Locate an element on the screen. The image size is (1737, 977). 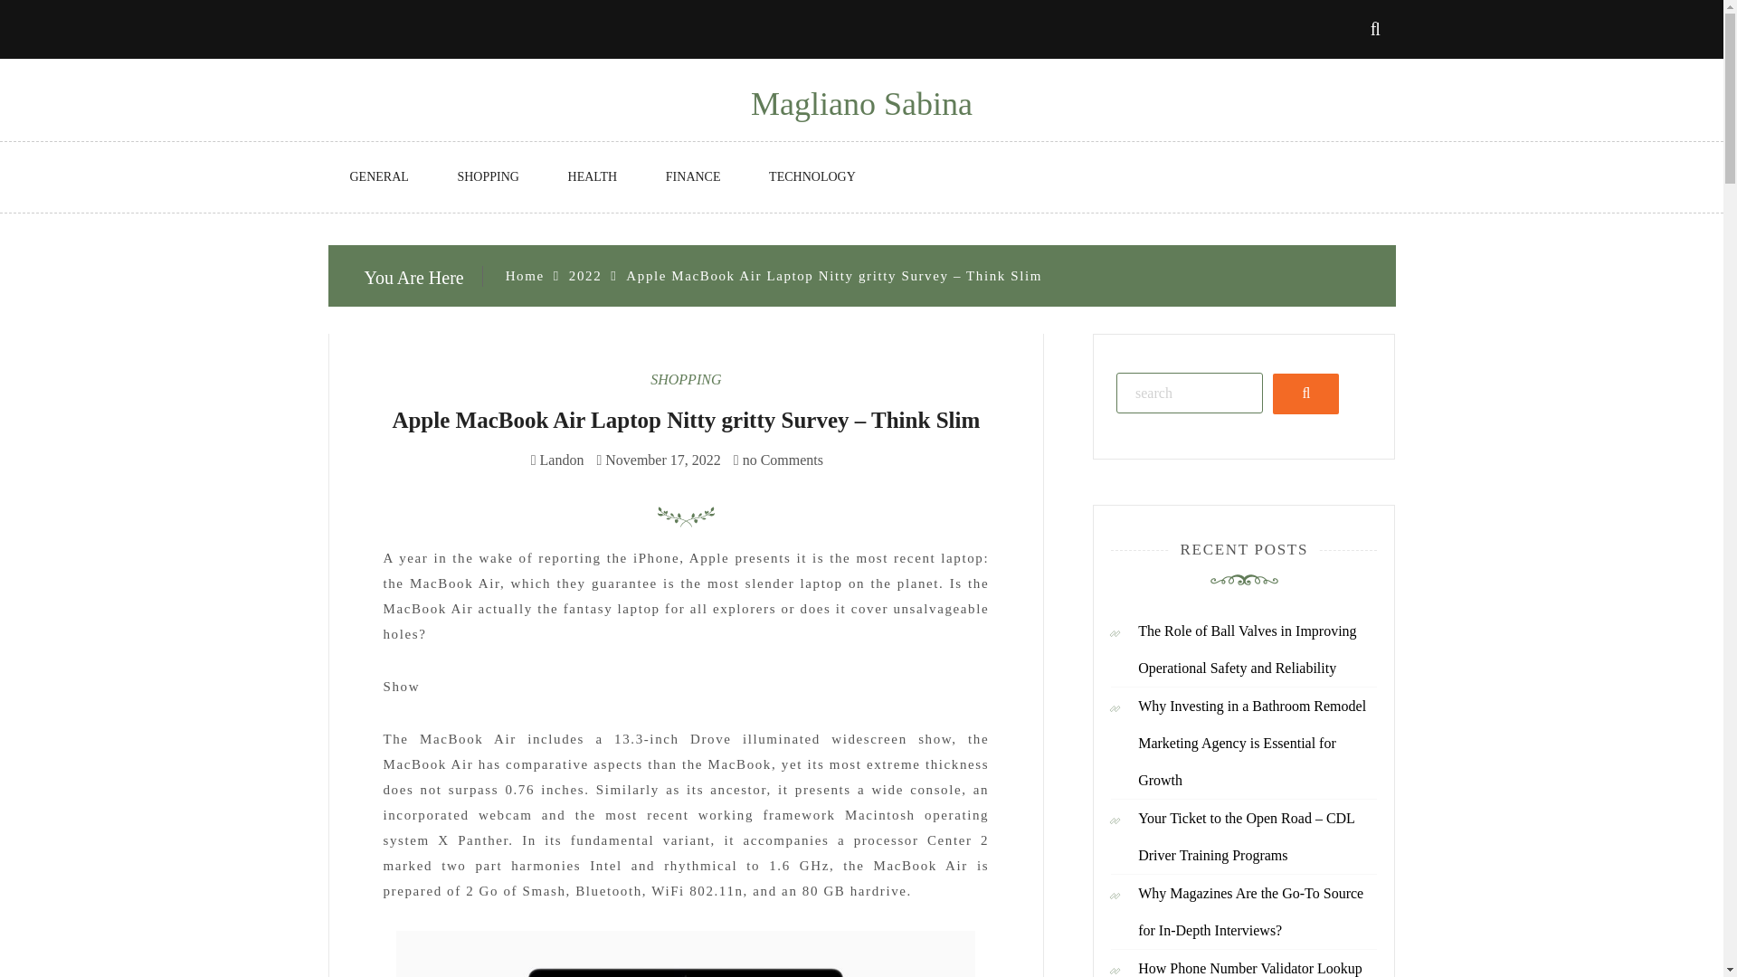
GENERAL is located at coordinates (378, 177).